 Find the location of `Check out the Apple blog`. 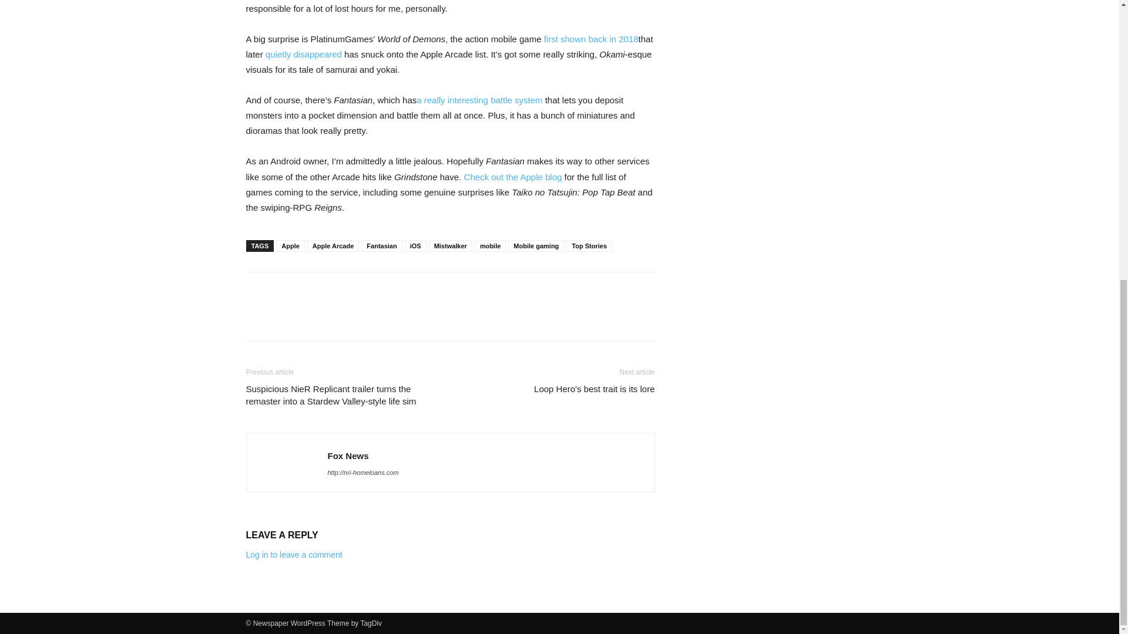

Check out the Apple blog is located at coordinates (512, 176).